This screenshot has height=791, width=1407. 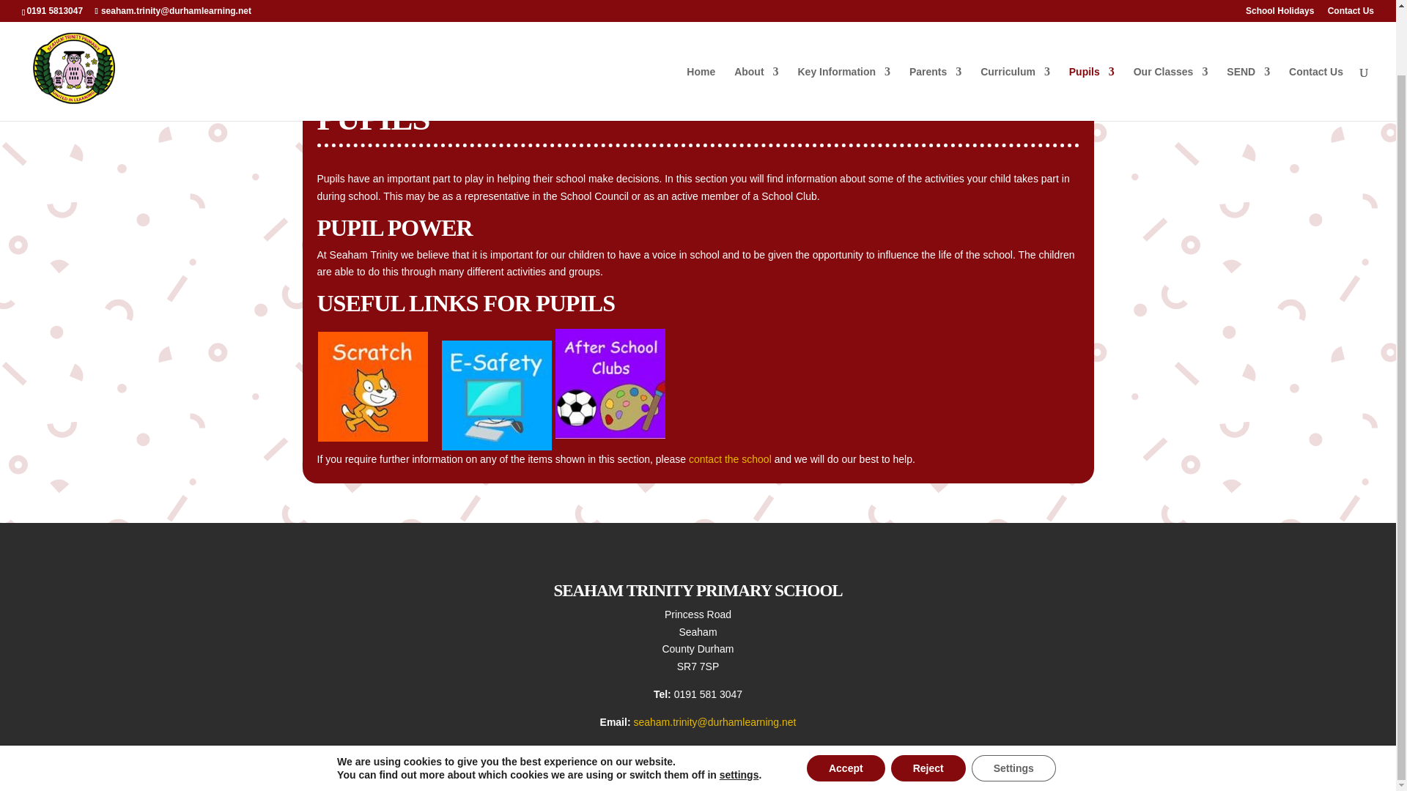 What do you see at coordinates (1092, 23) in the screenshot?
I see `Pupils` at bounding box center [1092, 23].